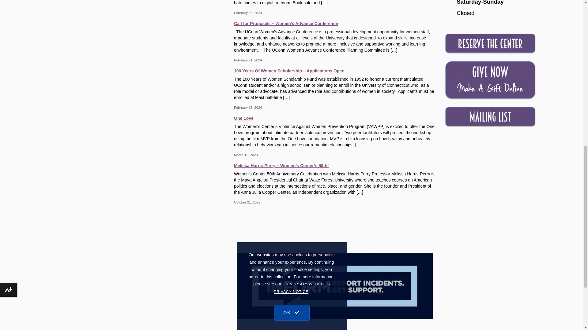  Describe the element at coordinates (292, 54) in the screenshot. I see `OK` at that location.